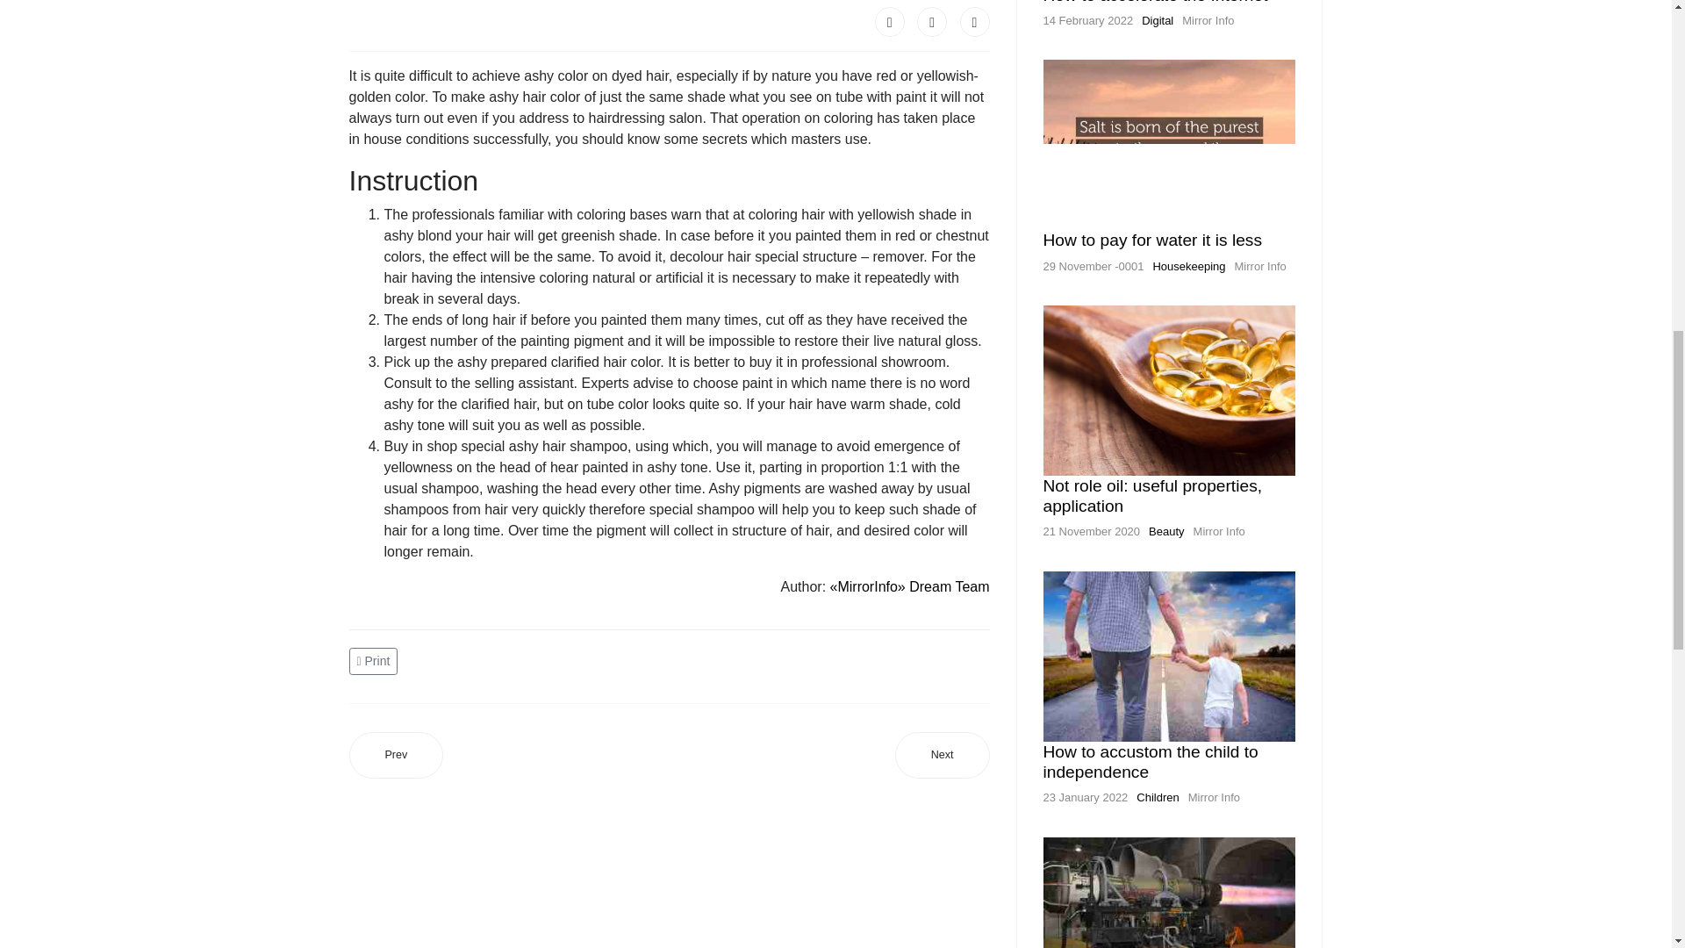 The image size is (1685, 948). What do you see at coordinates (376, 660) in the screenshot?
I see `Print` at bounding box center [376, 660].